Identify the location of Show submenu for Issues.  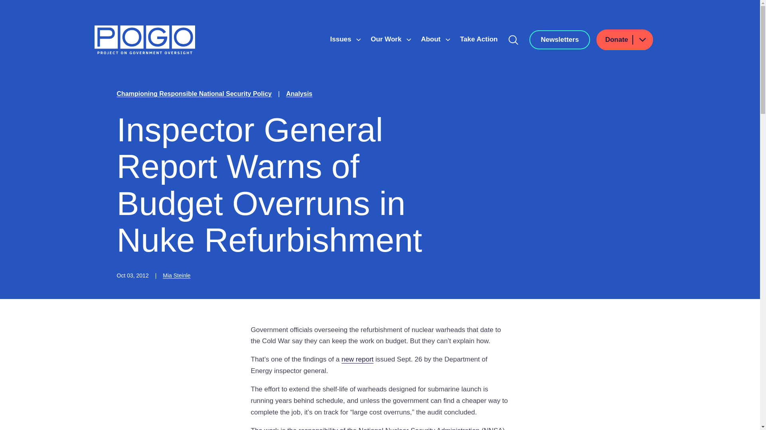
(358, 40).